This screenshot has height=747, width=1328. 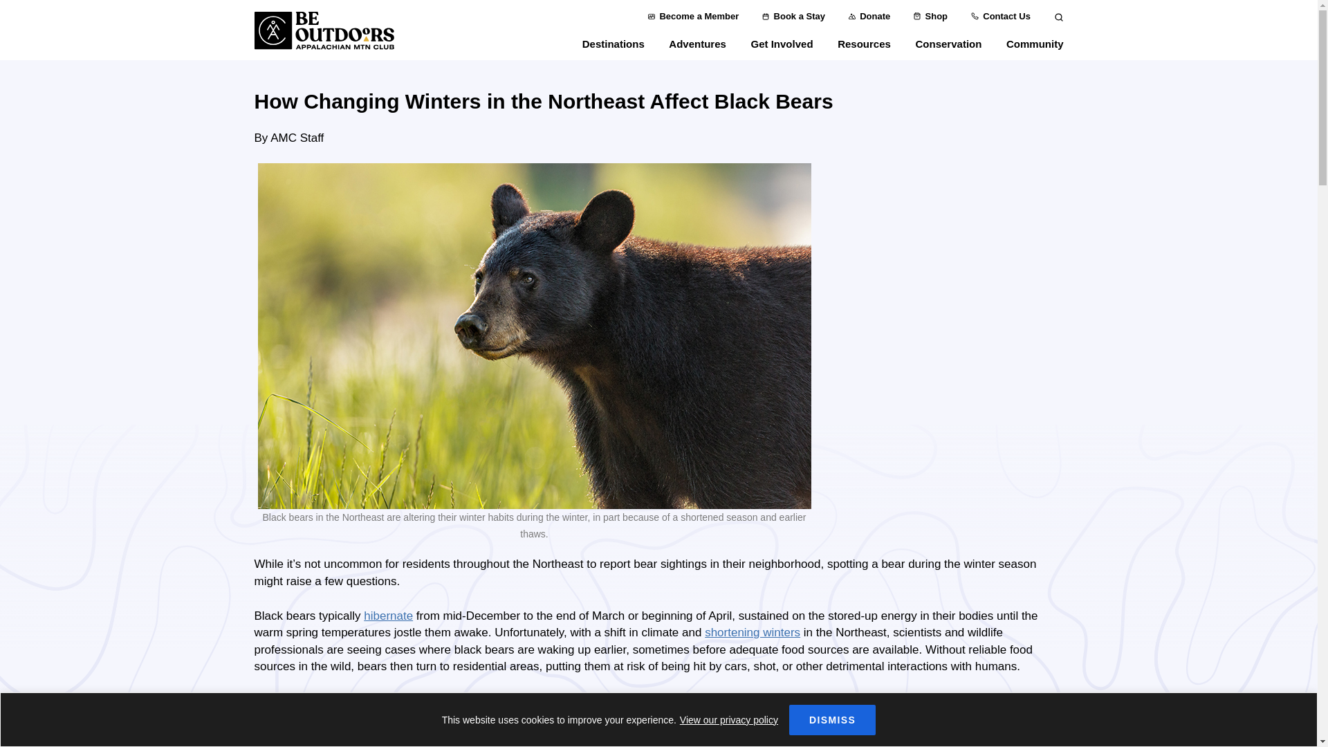 What do you see at coordinates (869, 17) in the screenshot?
I see `Donate` at bounding box center [869, 17].